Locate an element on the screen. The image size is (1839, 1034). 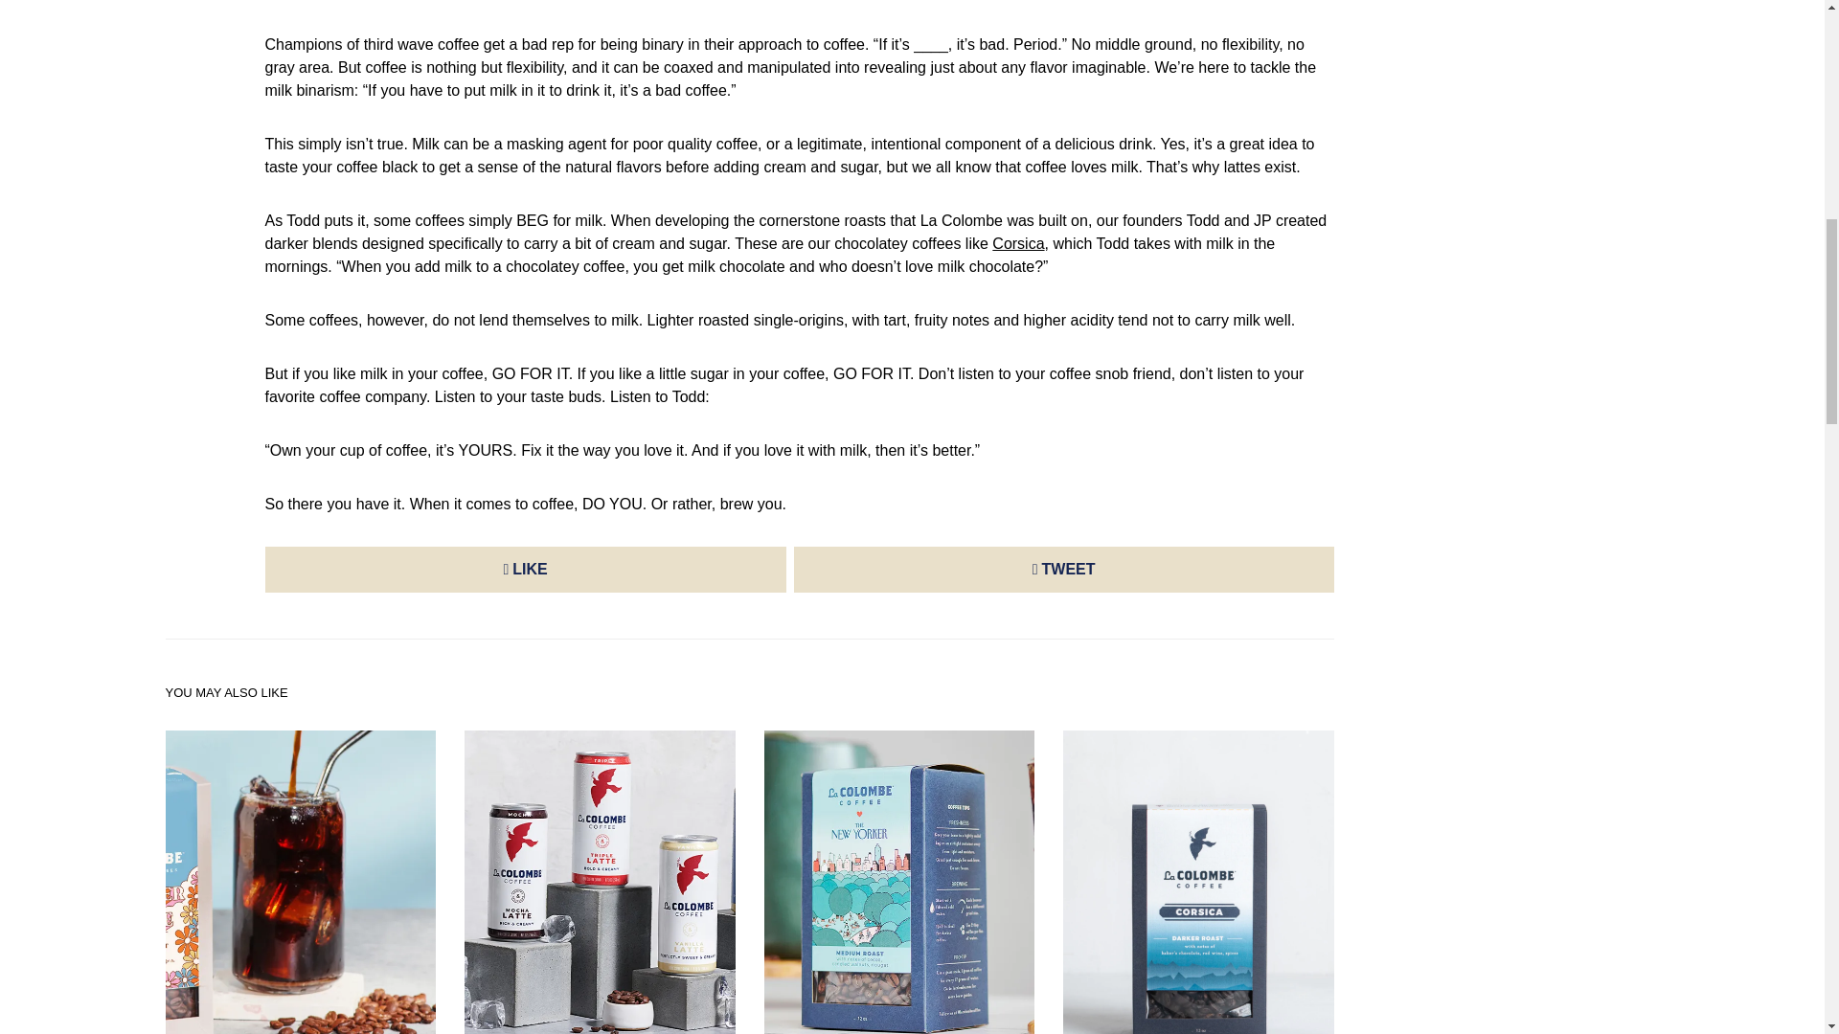
TWEET is located at coordinates (1064, 569).